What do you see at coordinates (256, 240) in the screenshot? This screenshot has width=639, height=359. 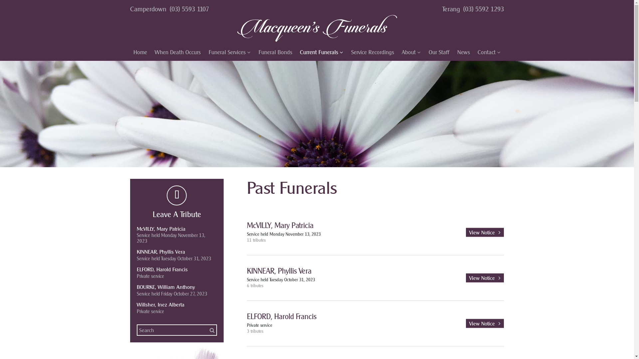 I see `11 tributes` at bounding box center [256, 240].